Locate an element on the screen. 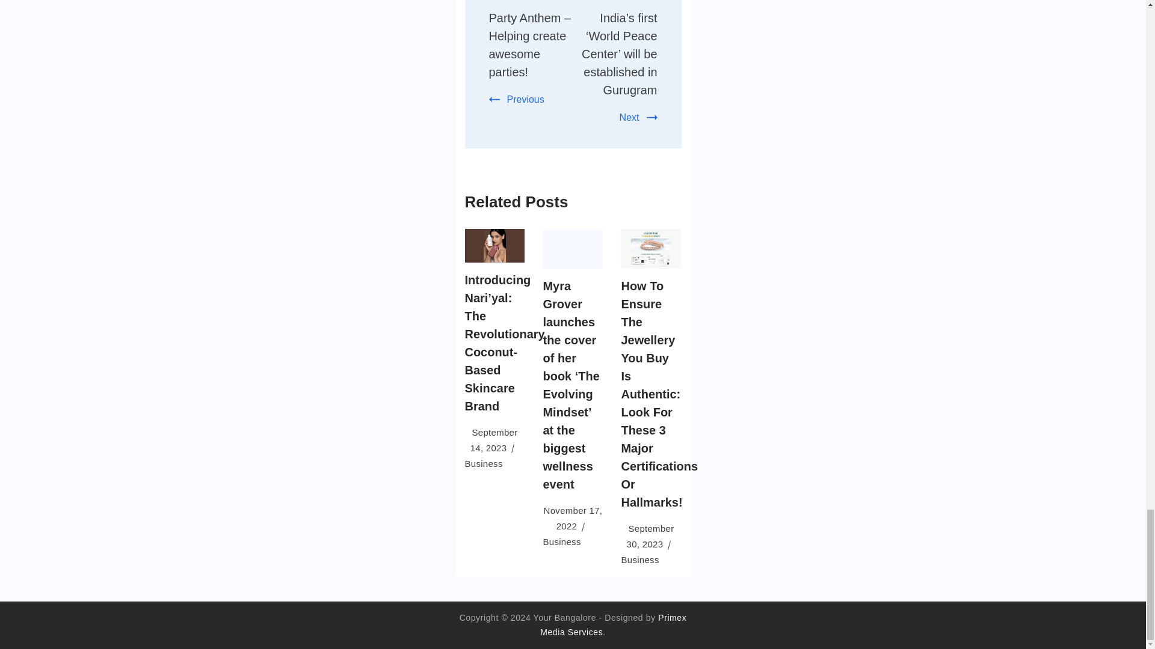  Business is located at coordinates (562, 542).